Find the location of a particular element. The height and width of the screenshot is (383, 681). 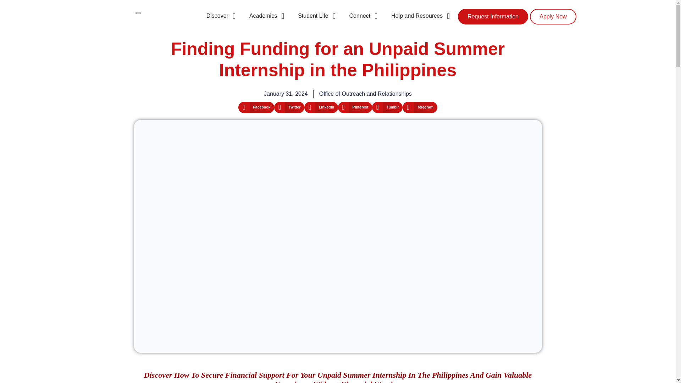

Open Discover is located at coordinates (234, 16).